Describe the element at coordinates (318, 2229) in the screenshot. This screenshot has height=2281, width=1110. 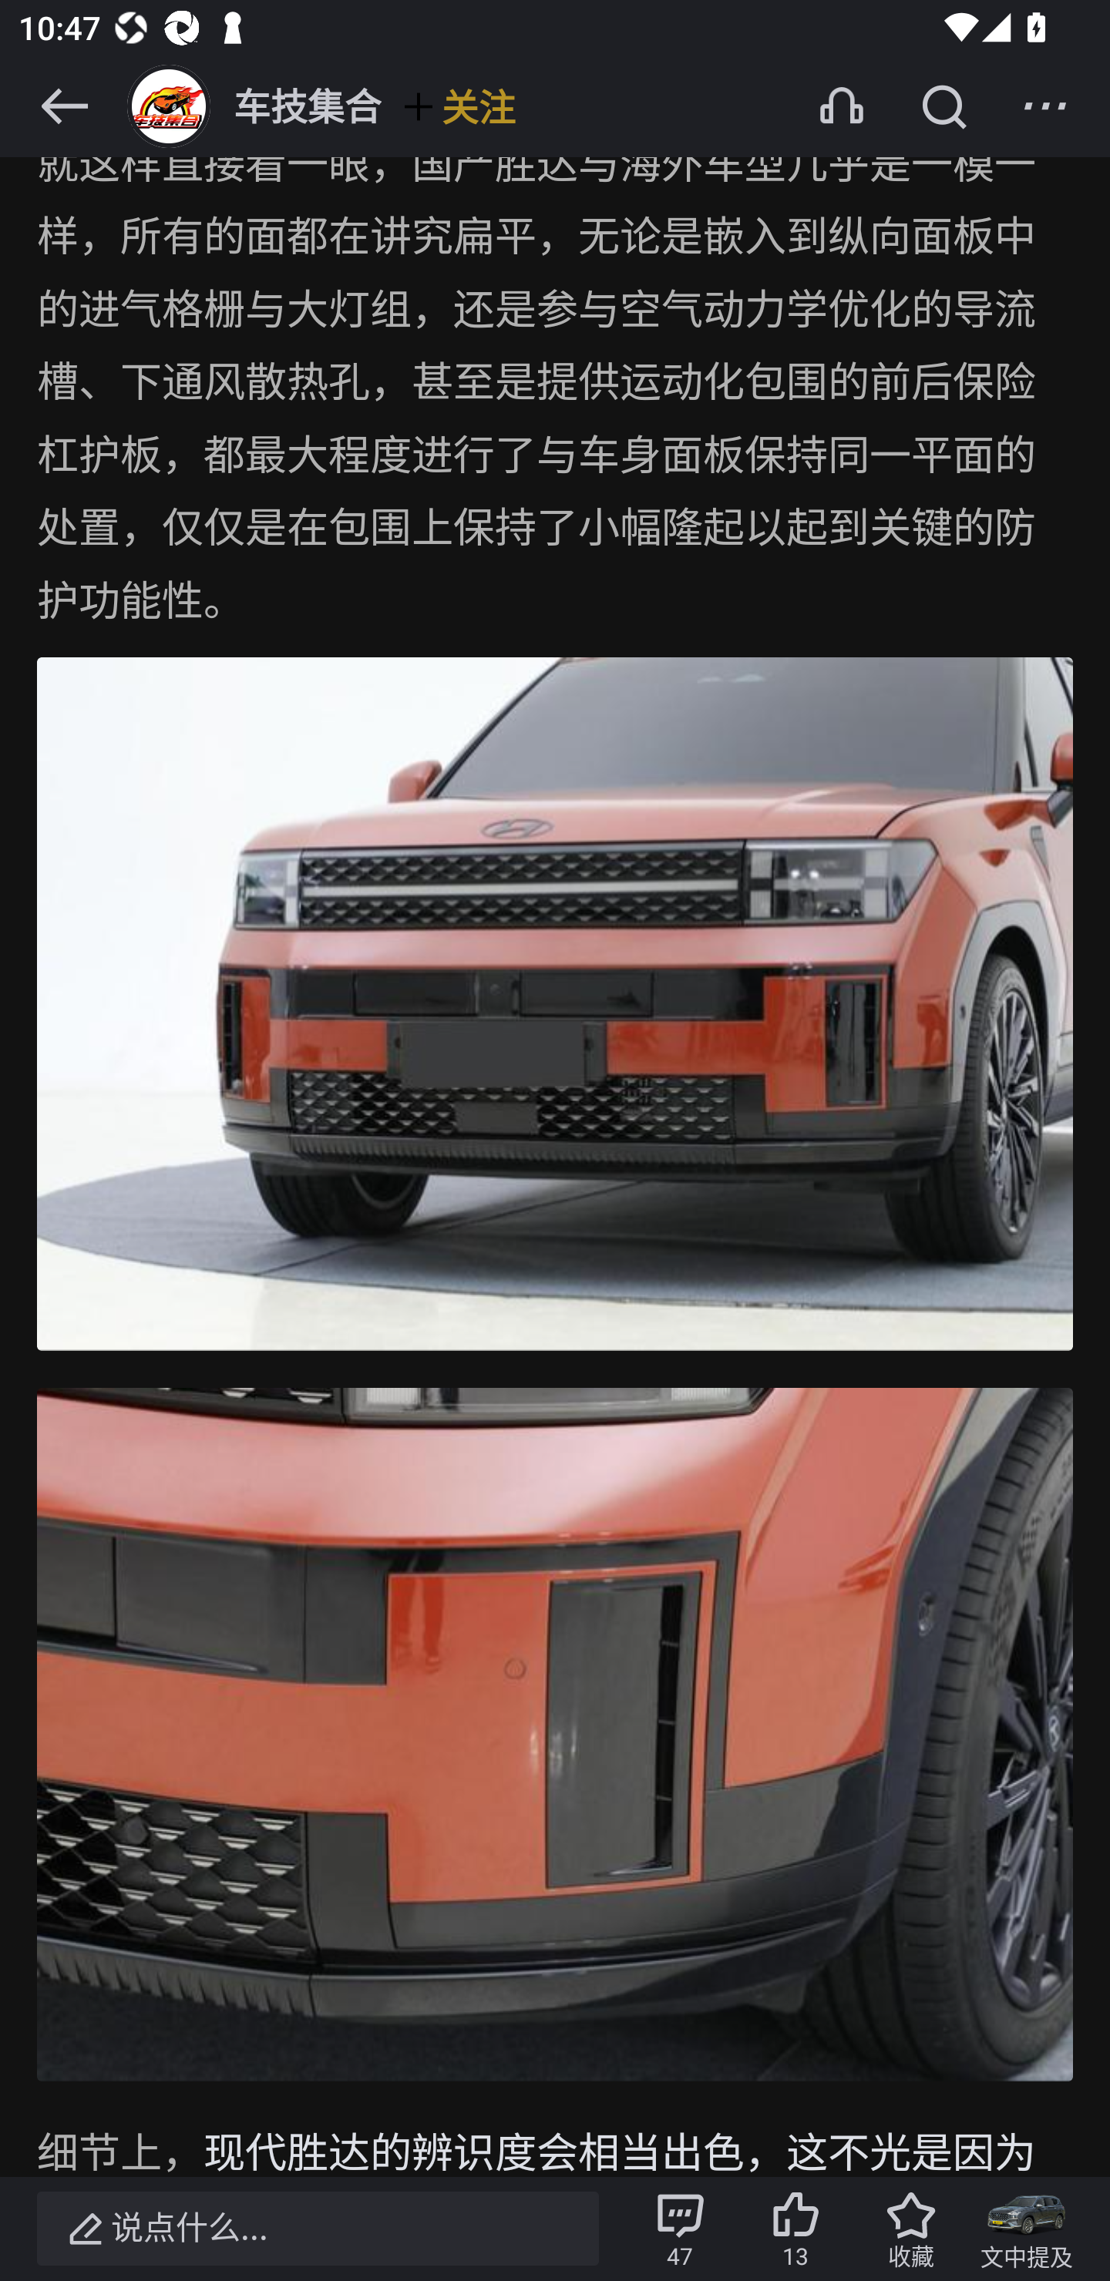
I see ` 说点什么...` at that location.